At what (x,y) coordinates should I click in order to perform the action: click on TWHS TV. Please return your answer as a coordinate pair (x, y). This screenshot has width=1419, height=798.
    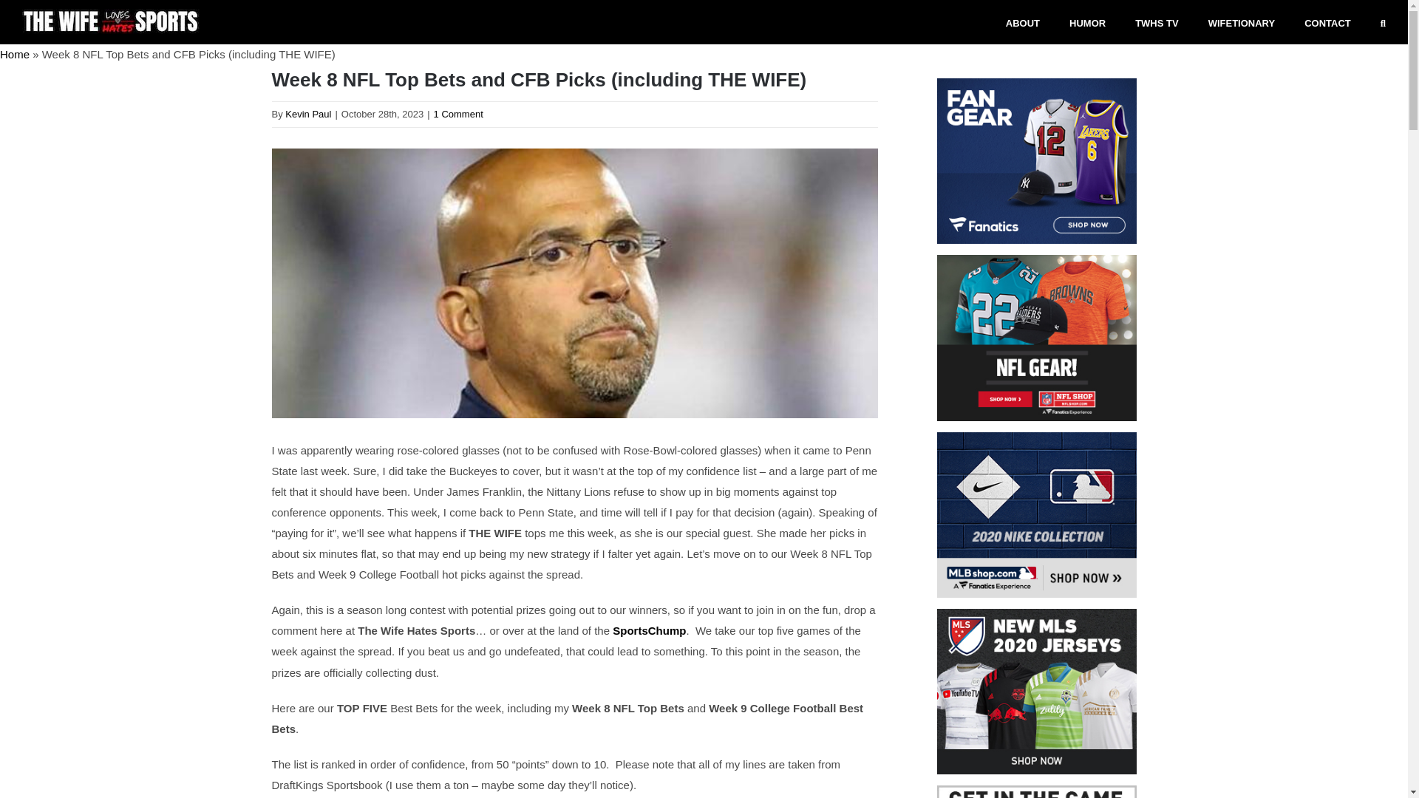
    Looking at the image, I should click on (1157, 22).